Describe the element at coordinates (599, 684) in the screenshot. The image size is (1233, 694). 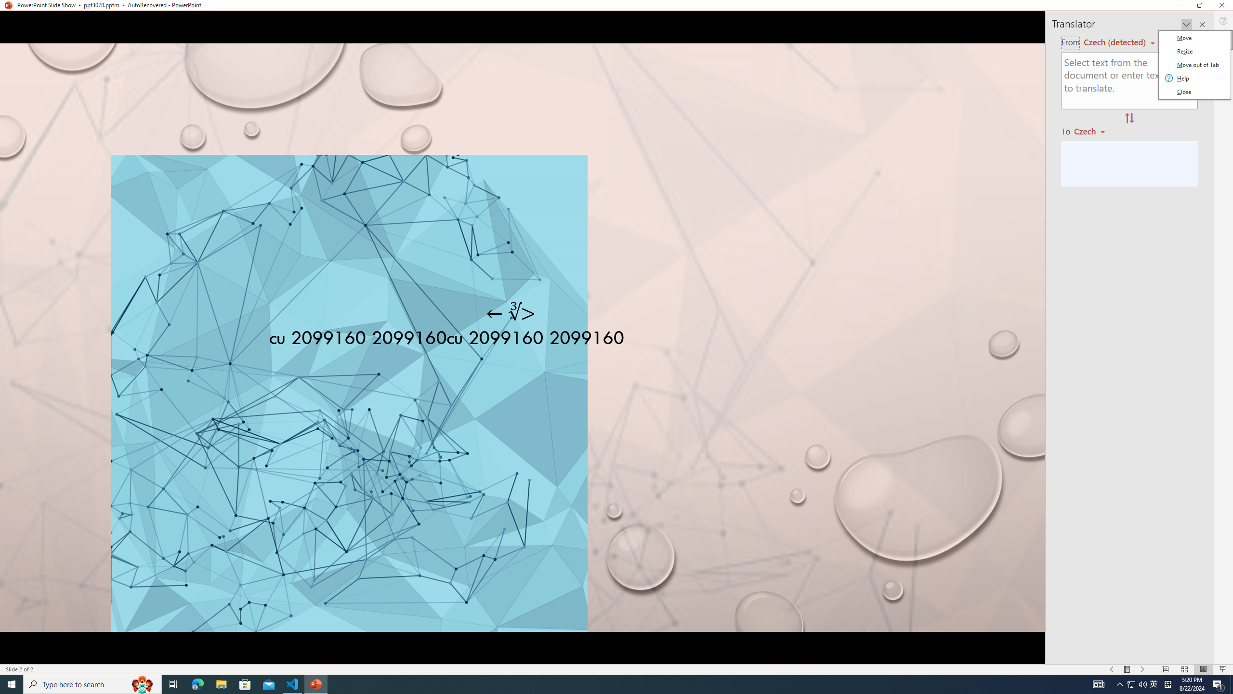
I see `Running applications` at that location.